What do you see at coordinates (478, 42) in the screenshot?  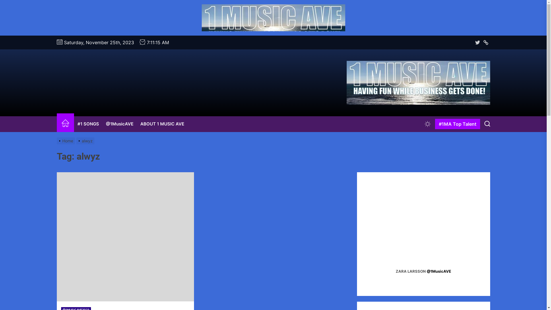 I see `@1MUSICAVE Twitter` at bounding box center [478, 42].